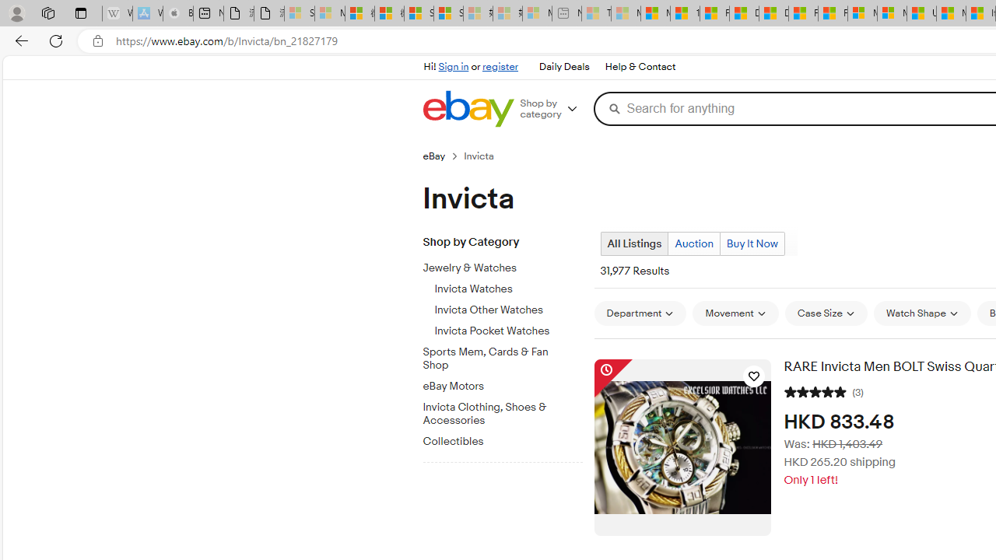 The image size is (996, 560). Describe the element at coordinates (640, 313) in the screenshot. I see `Department` at that location.